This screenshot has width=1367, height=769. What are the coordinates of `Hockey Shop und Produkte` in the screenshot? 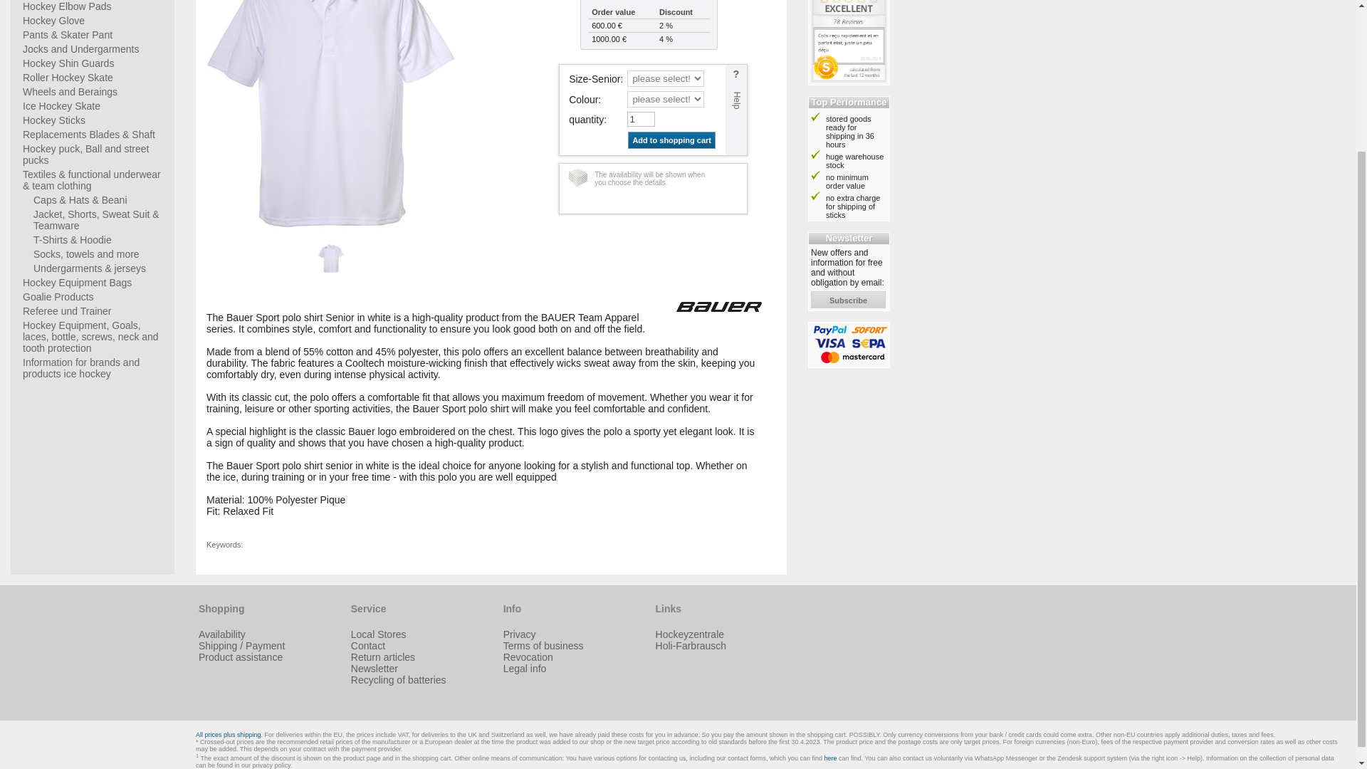 It's located at (690, 634).